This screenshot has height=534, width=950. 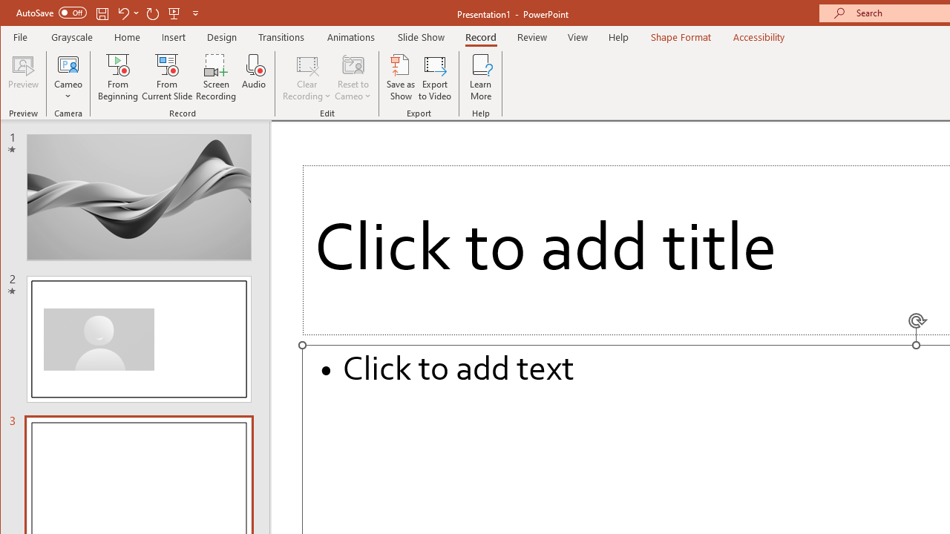 What do you see at coordinates (24, 77) in the screenshot?
I see `Preview` at bounding box center [24, 77].